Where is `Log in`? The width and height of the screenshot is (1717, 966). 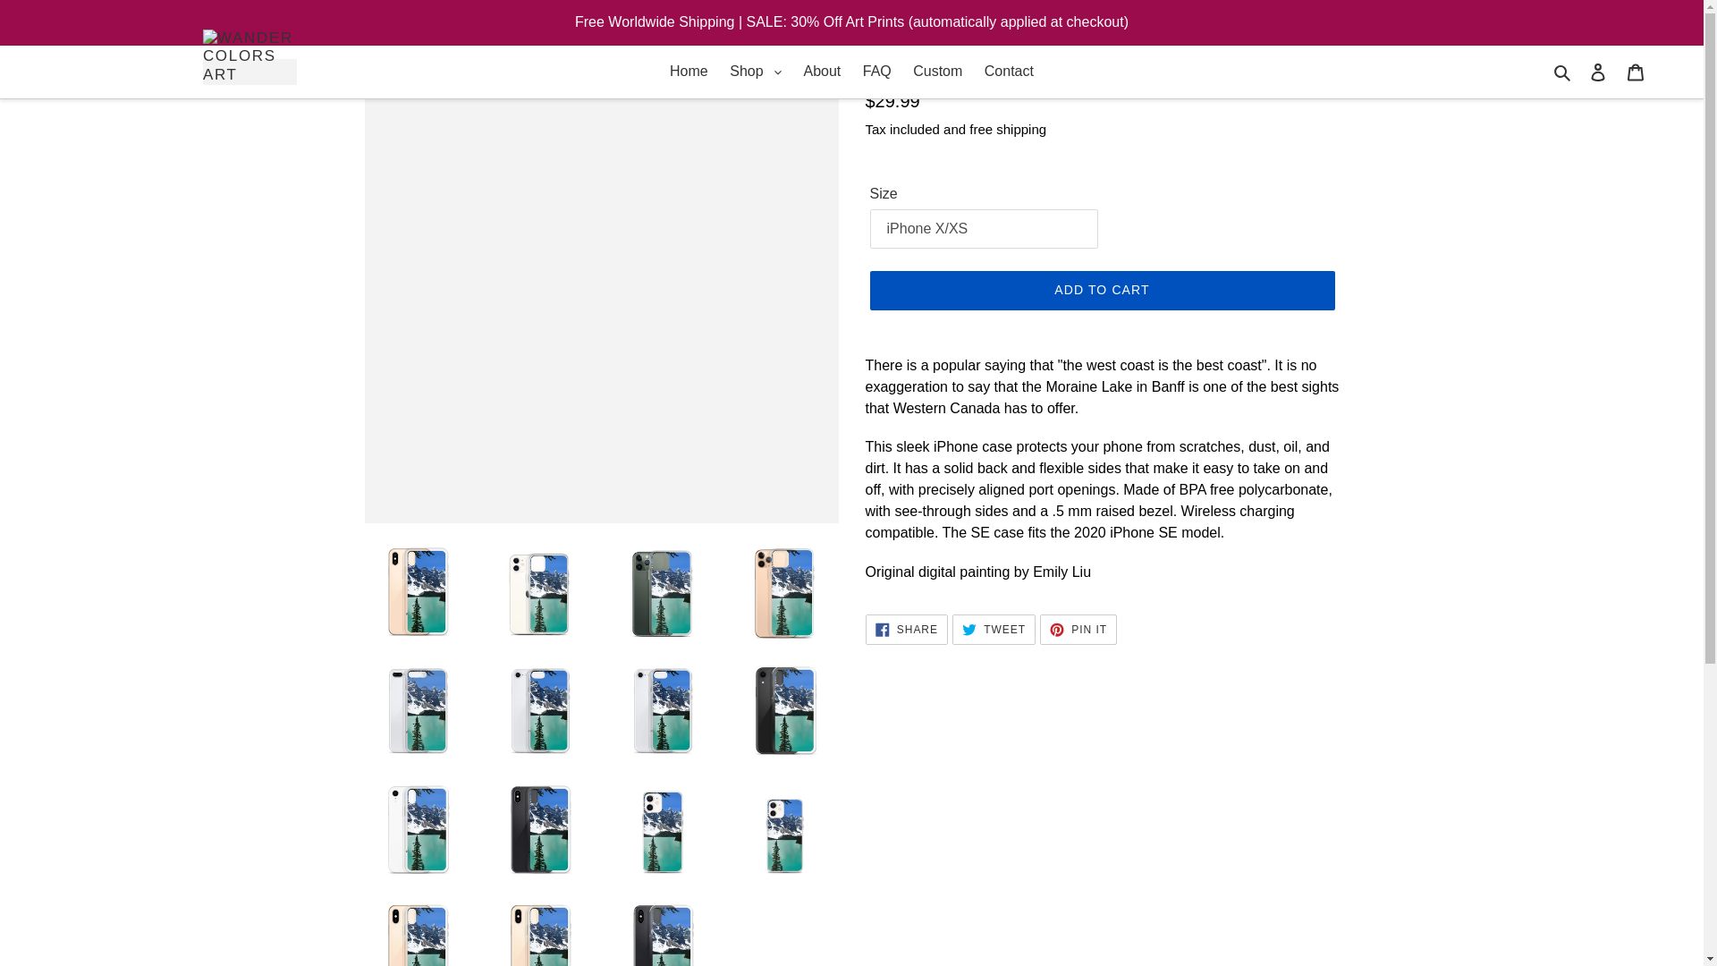 Log in is located at coordinates (1598, 72).